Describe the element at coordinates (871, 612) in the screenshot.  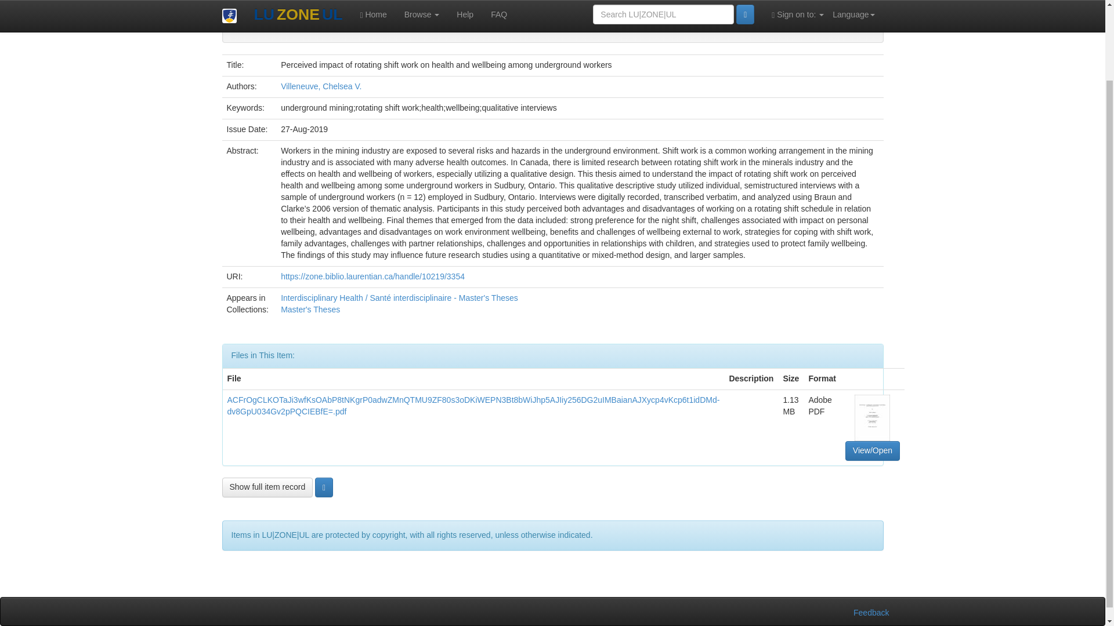
I see `Feedback` at that location.